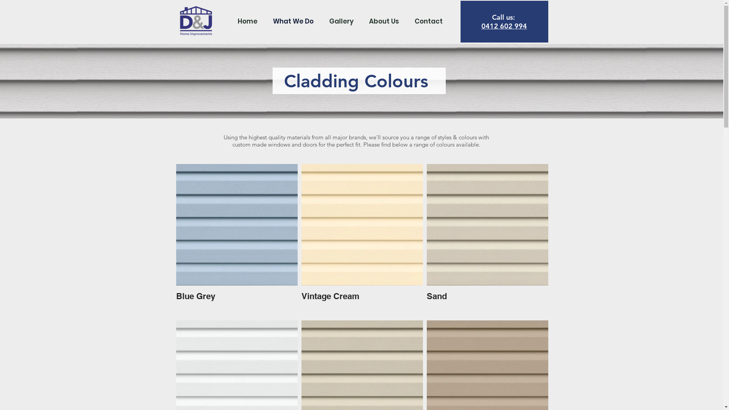  I want to click on About Us, so click(384, 21).